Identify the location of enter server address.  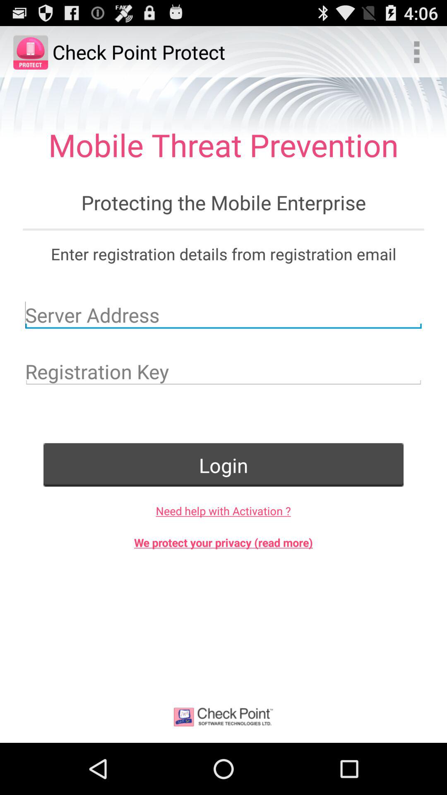
(223, 315).